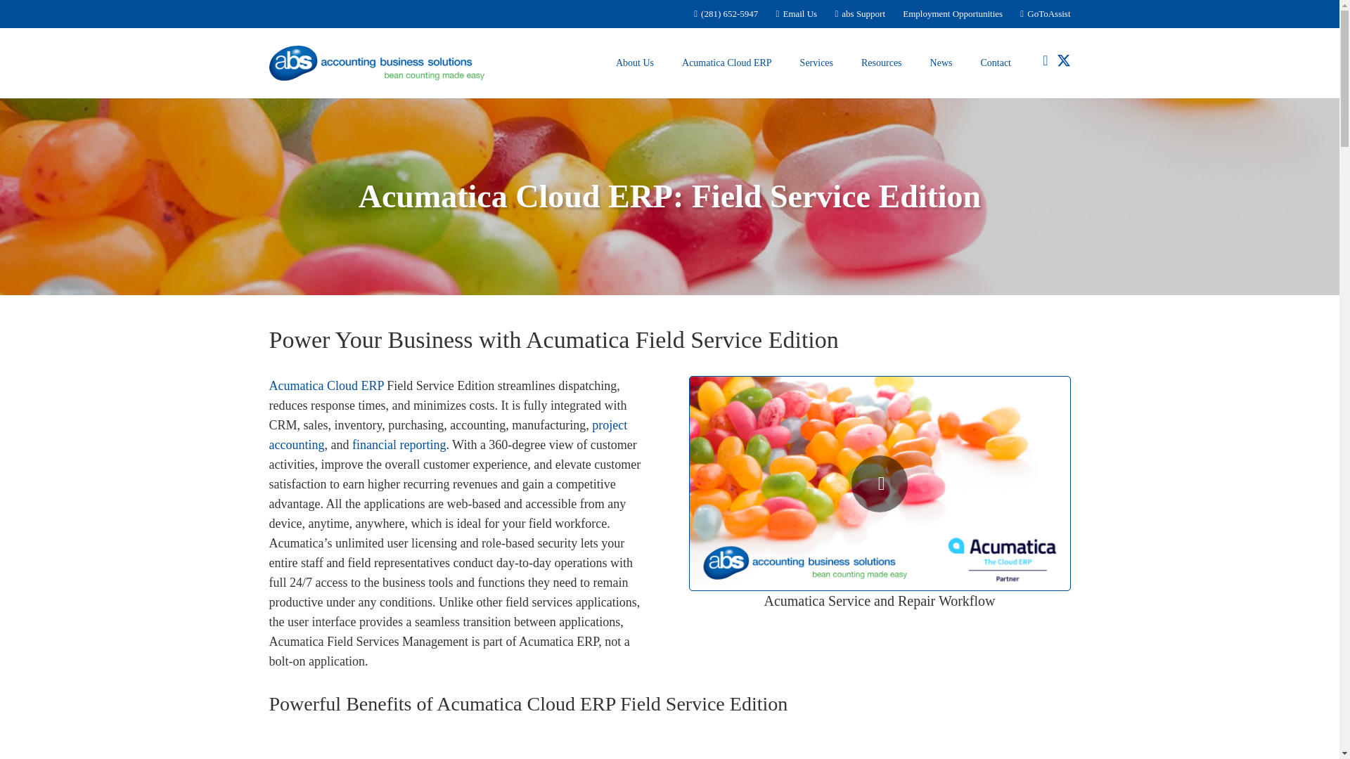  What do you see at coordinates (399, 444) in the screenshot?
I see `financial reporting` at bounding box center [399, 444].